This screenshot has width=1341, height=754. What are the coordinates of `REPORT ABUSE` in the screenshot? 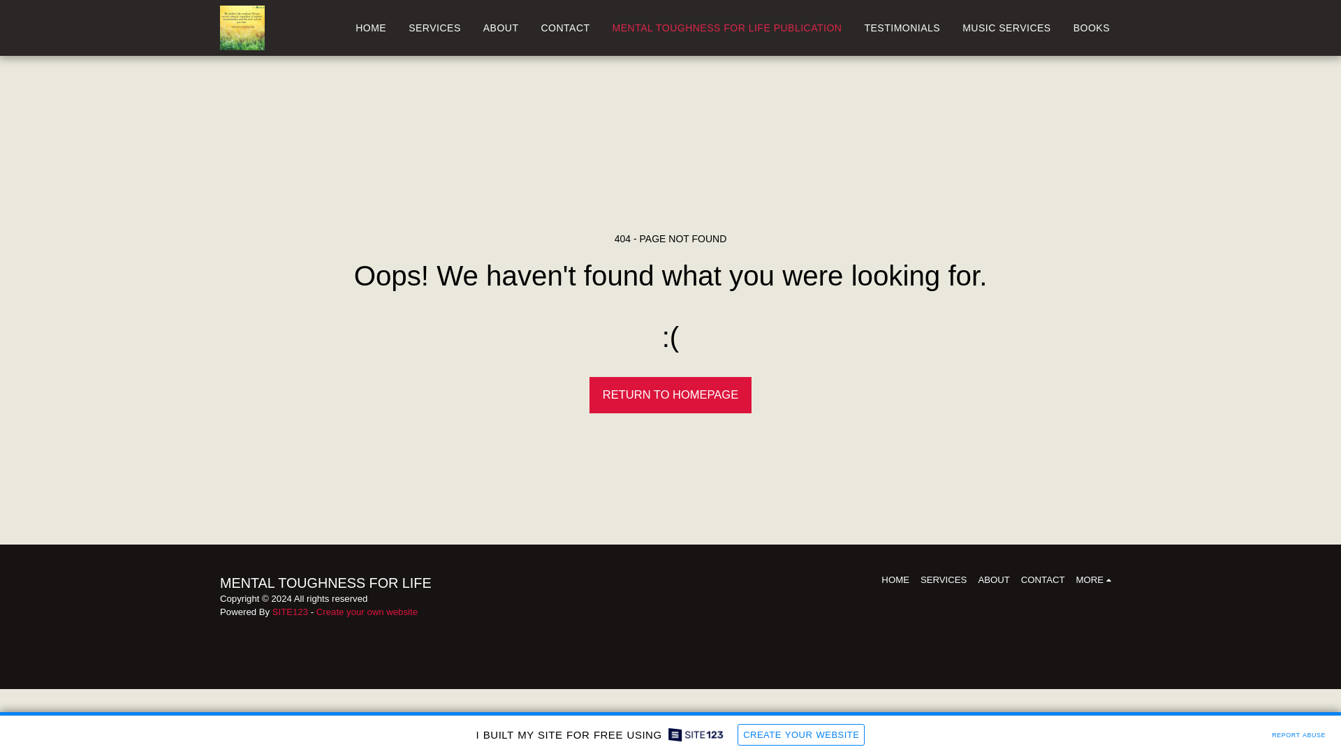 It's located at (1298, 733).